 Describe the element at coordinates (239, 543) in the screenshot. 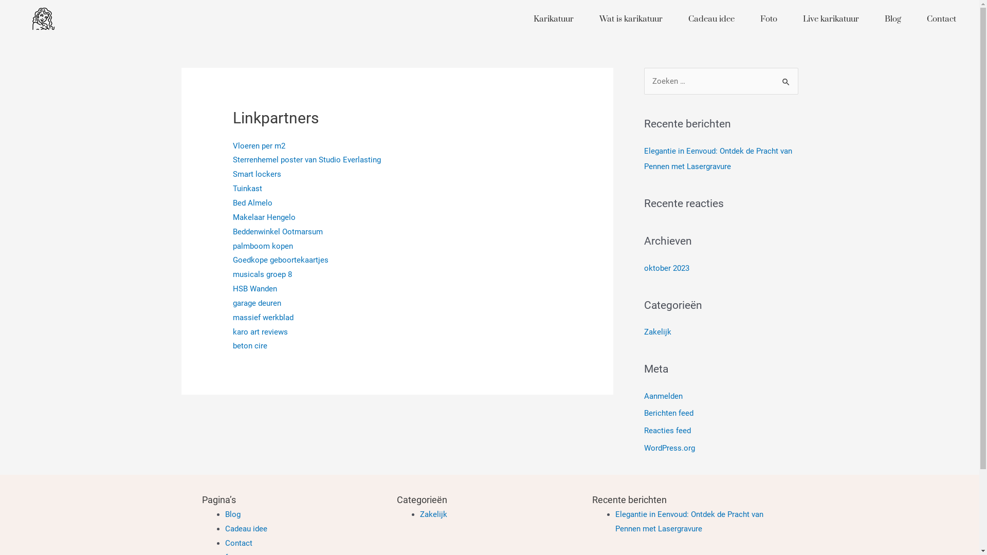

I see `Contact` at that location.